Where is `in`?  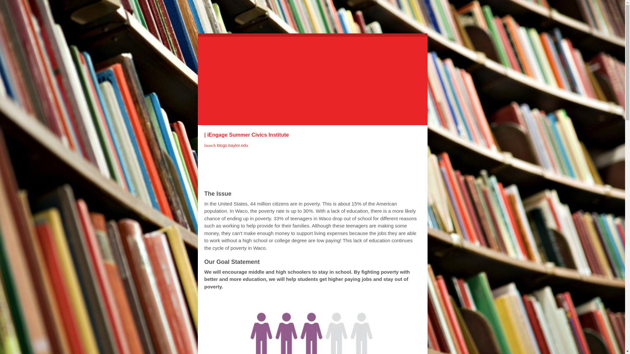 in is located at coordinates (254, 167).